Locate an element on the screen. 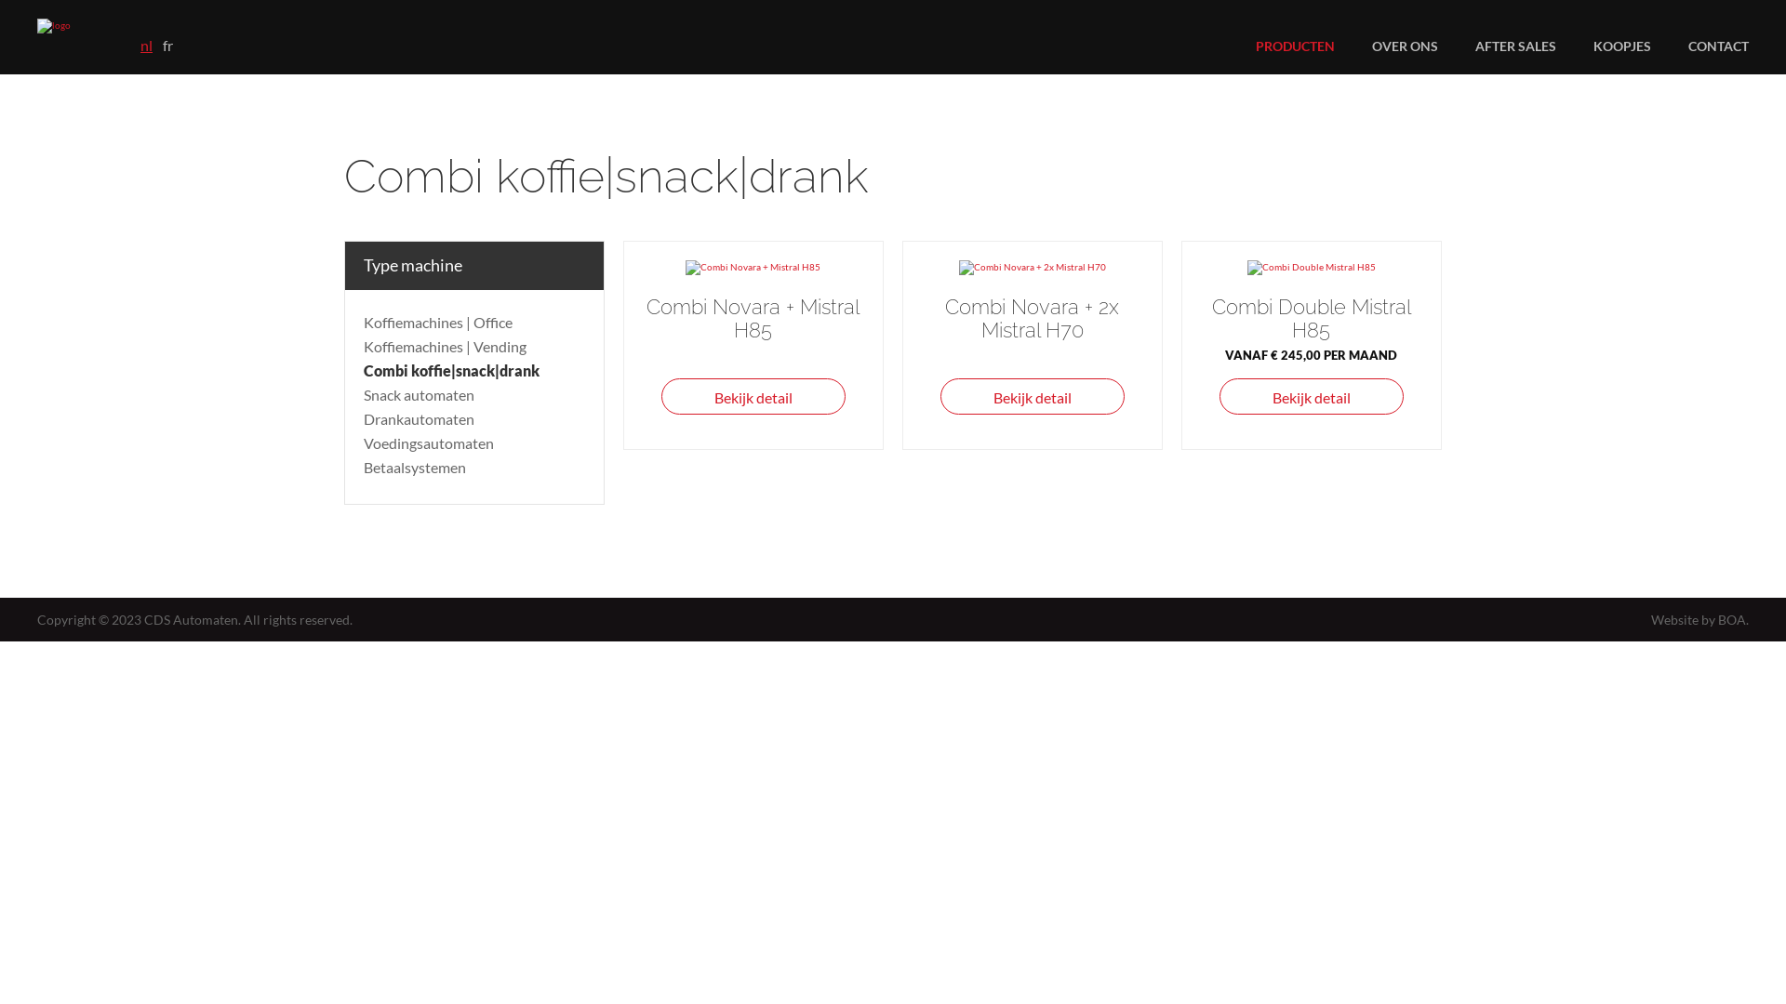  CONTACT is located at coordinates (1719, 46).